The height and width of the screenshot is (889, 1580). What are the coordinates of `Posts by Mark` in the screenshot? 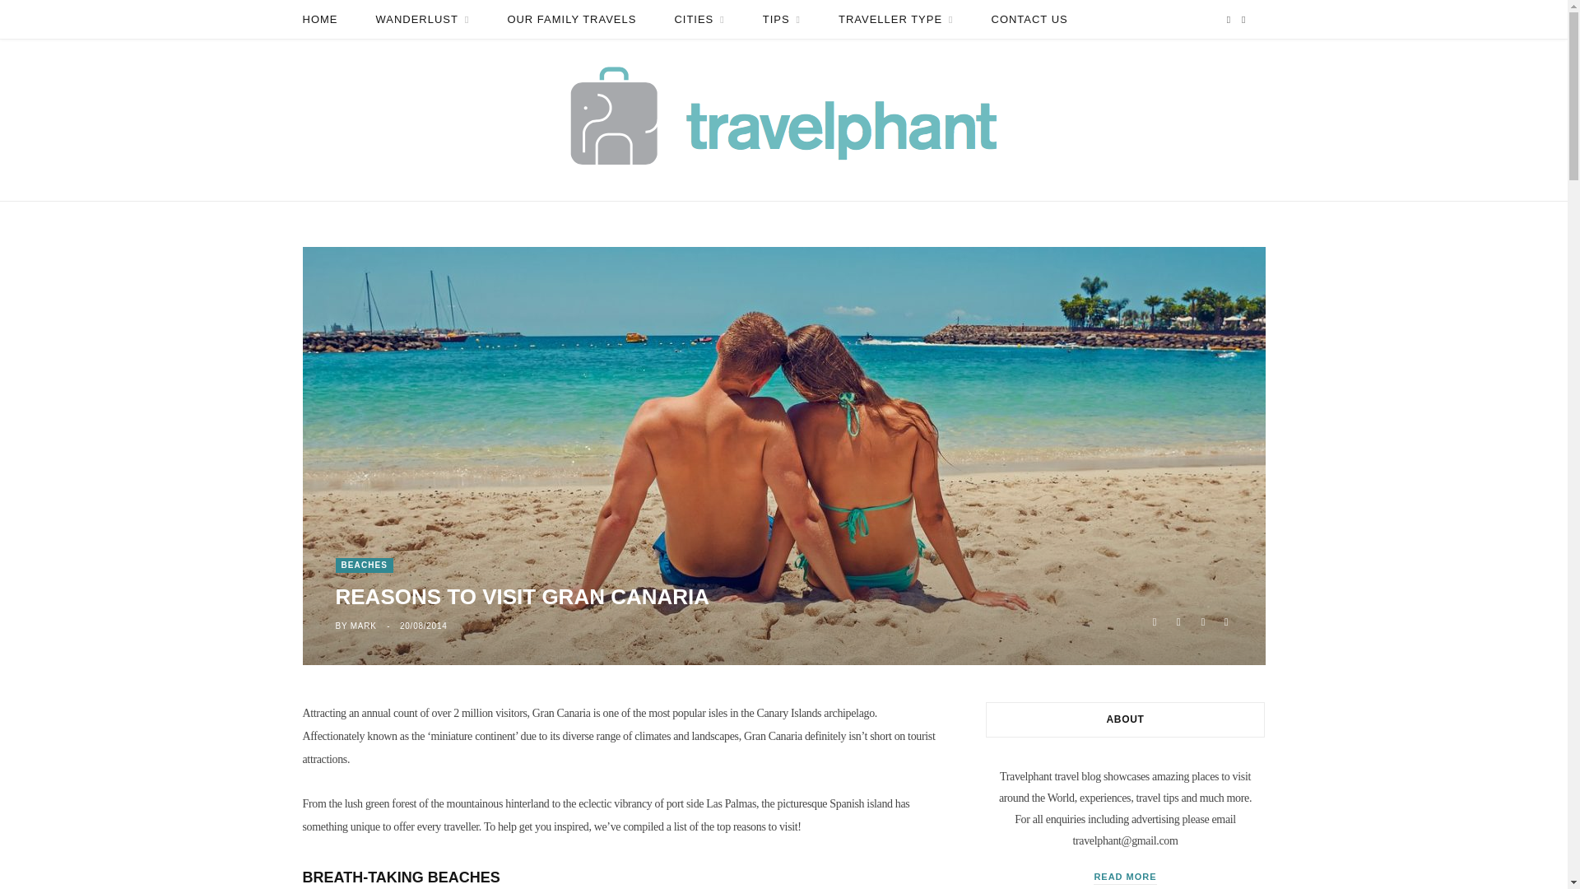 It's located at (364, 626).